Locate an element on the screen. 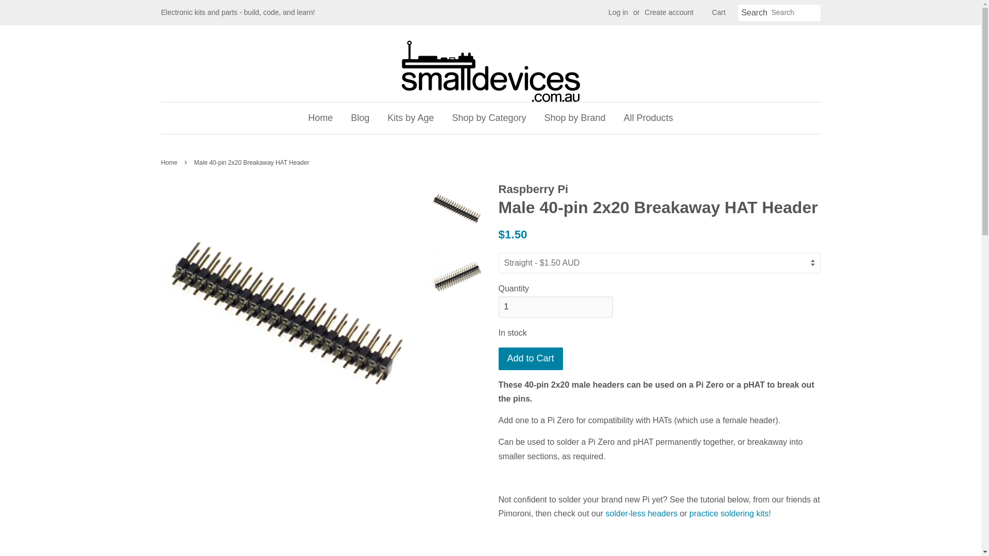 The height and width of the screenshot is (556, 989). 1 is located at coordinates (555, 307).